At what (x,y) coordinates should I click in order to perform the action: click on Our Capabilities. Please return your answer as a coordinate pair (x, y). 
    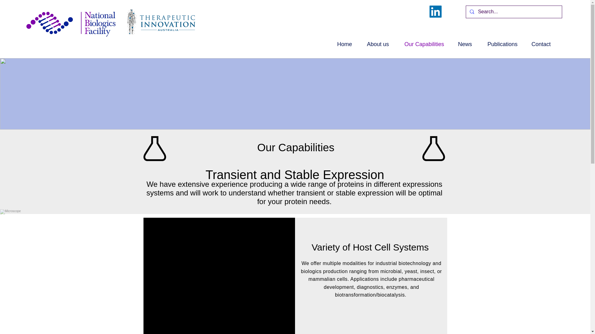
    Looking at the image, I should click on (421, 44).